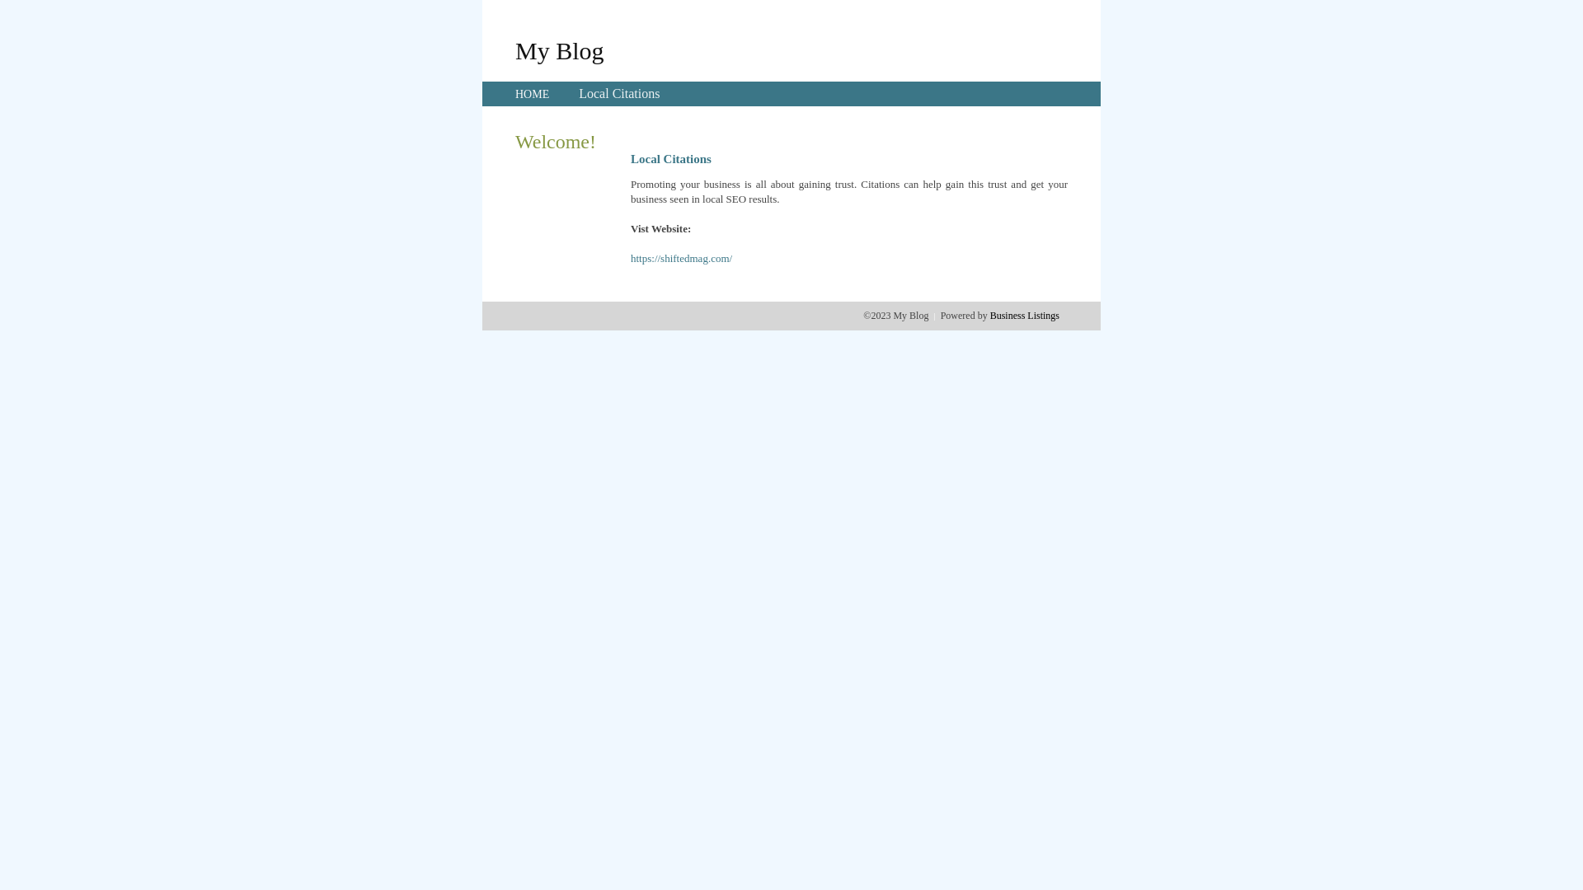  I want to click on Business Listings, so click(1025, 316).